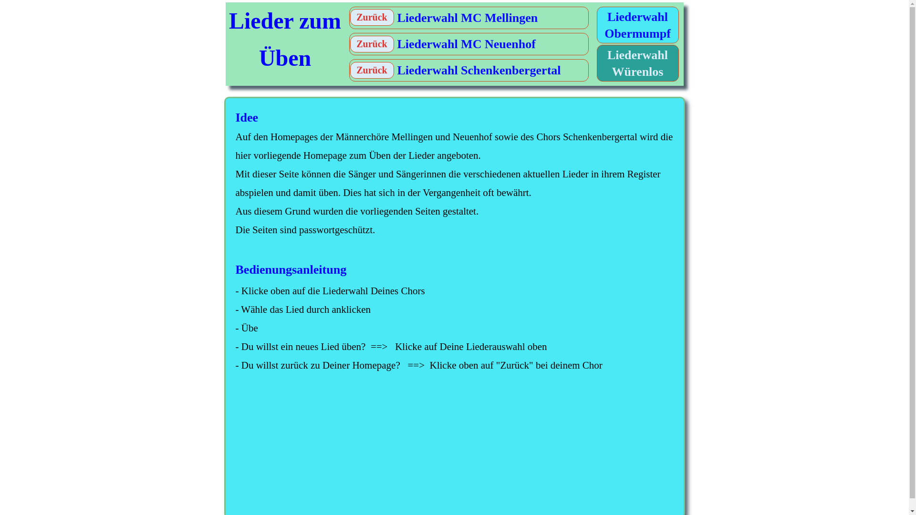 This screenshot has width=916, height=515. Describe the element at coordinates (468, 47) in the screenshot. I see `Liederwahl MC Neuenhof` at that location.